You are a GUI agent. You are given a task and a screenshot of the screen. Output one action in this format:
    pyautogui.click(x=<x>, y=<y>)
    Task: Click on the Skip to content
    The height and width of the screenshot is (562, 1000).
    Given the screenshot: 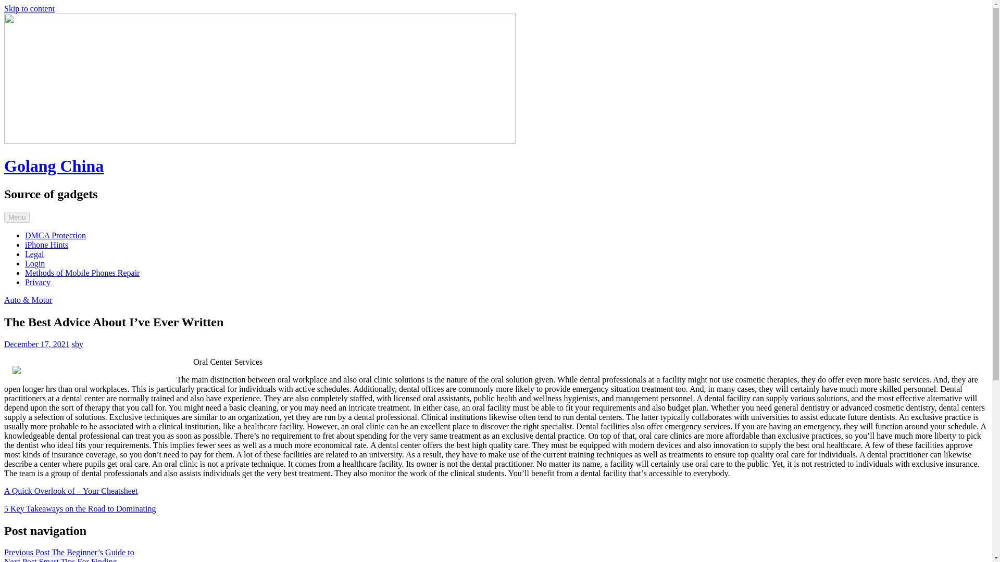 What is the action you would take?
    pyautogui.click(x=29, y=8)
    